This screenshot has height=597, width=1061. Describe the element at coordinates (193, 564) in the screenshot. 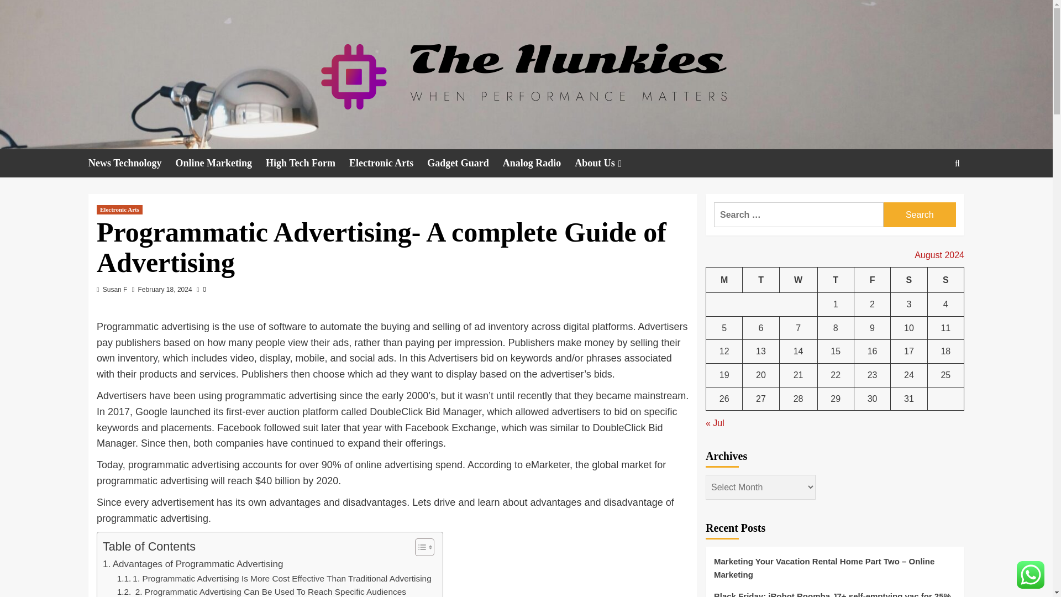

I see `Advantages of Programmatic Advertising` at that location.